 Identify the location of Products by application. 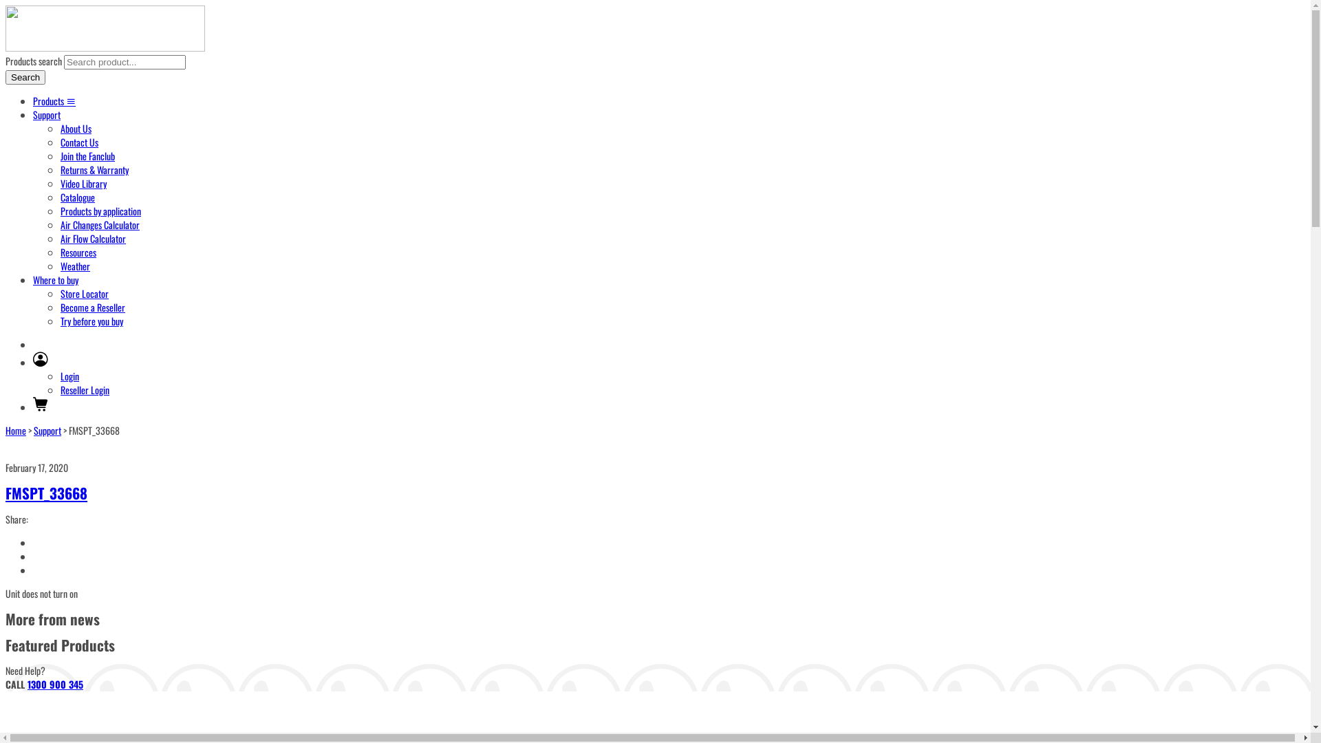
(100, 211).